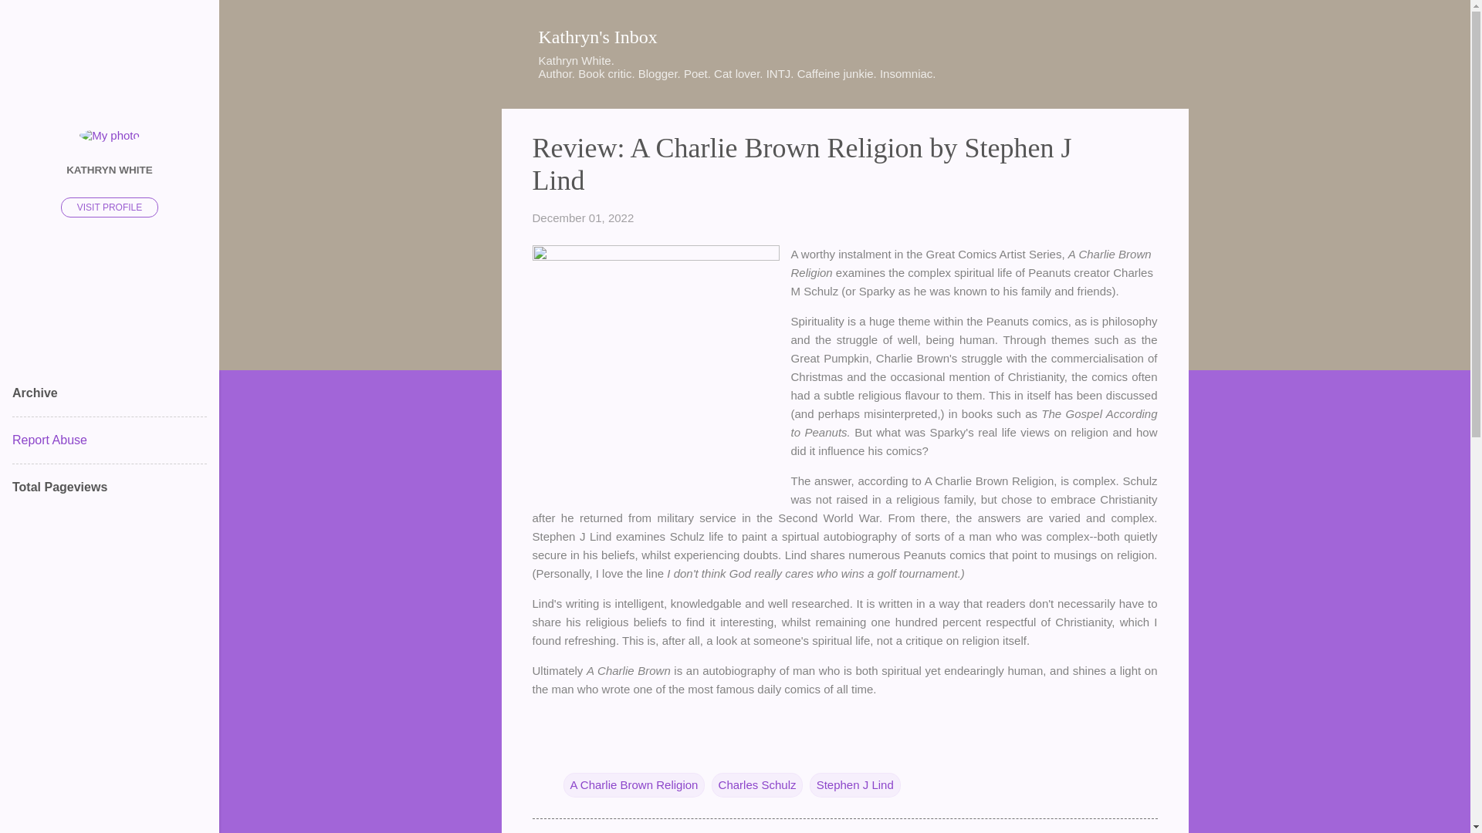 The height and width of the screenshot is (833, 1482). I want to click on A Charlie Brown Religion, so click(634, 785).